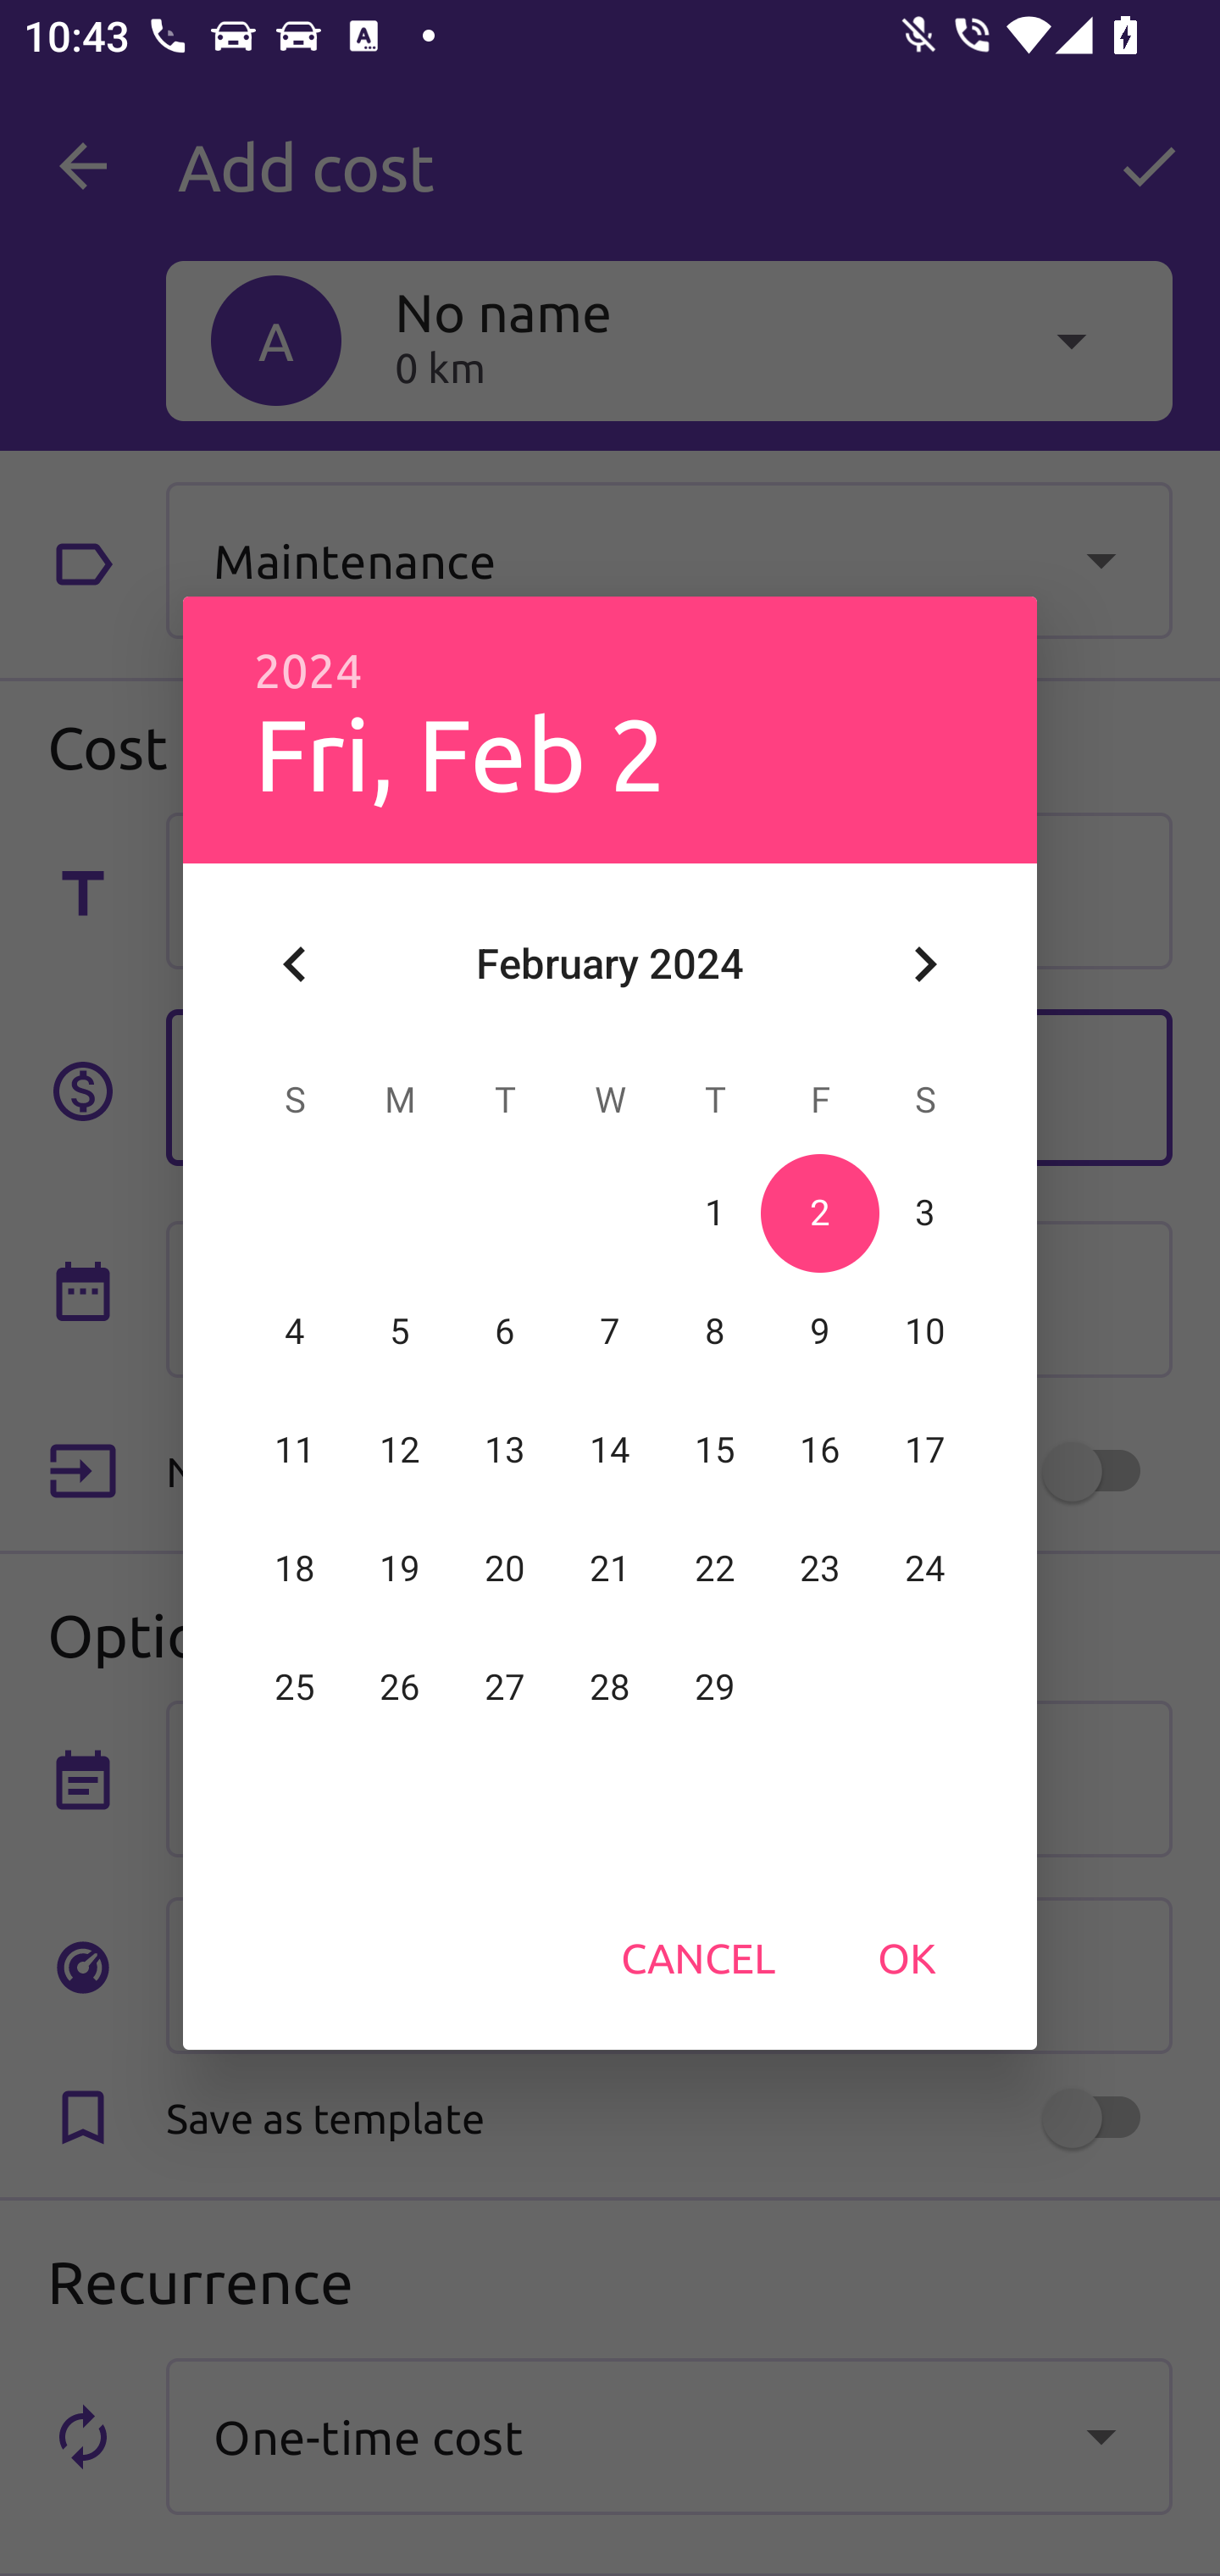 The height and width of the screenshot is (2576, 1220). I want to click on 6 06 February 2024, so click(505, 1331).